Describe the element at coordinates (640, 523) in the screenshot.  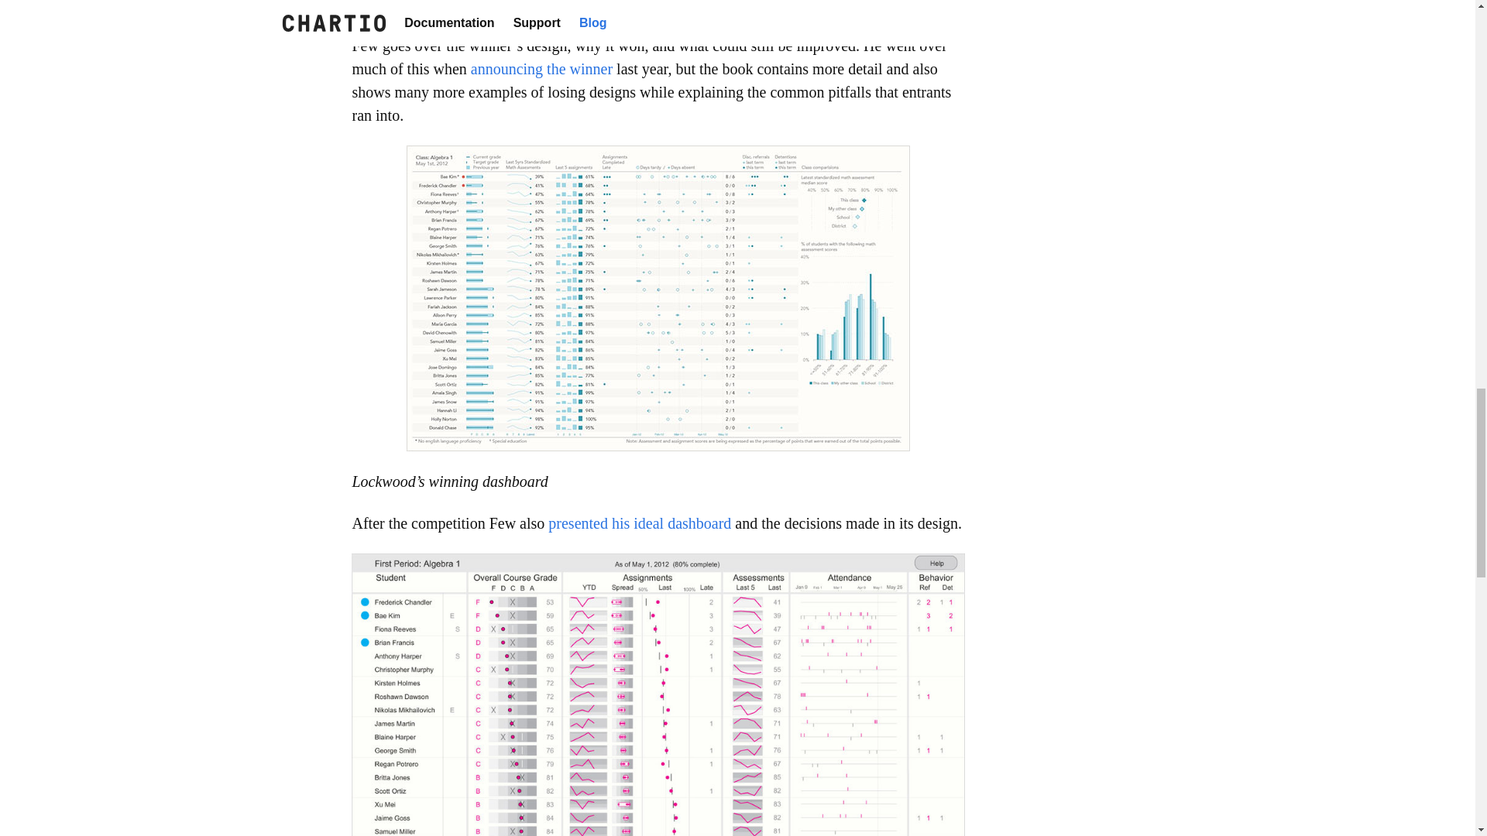
I see `presented his ideal dashboard` at that location.